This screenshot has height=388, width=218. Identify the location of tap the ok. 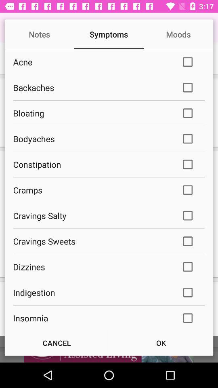
(161, 343).